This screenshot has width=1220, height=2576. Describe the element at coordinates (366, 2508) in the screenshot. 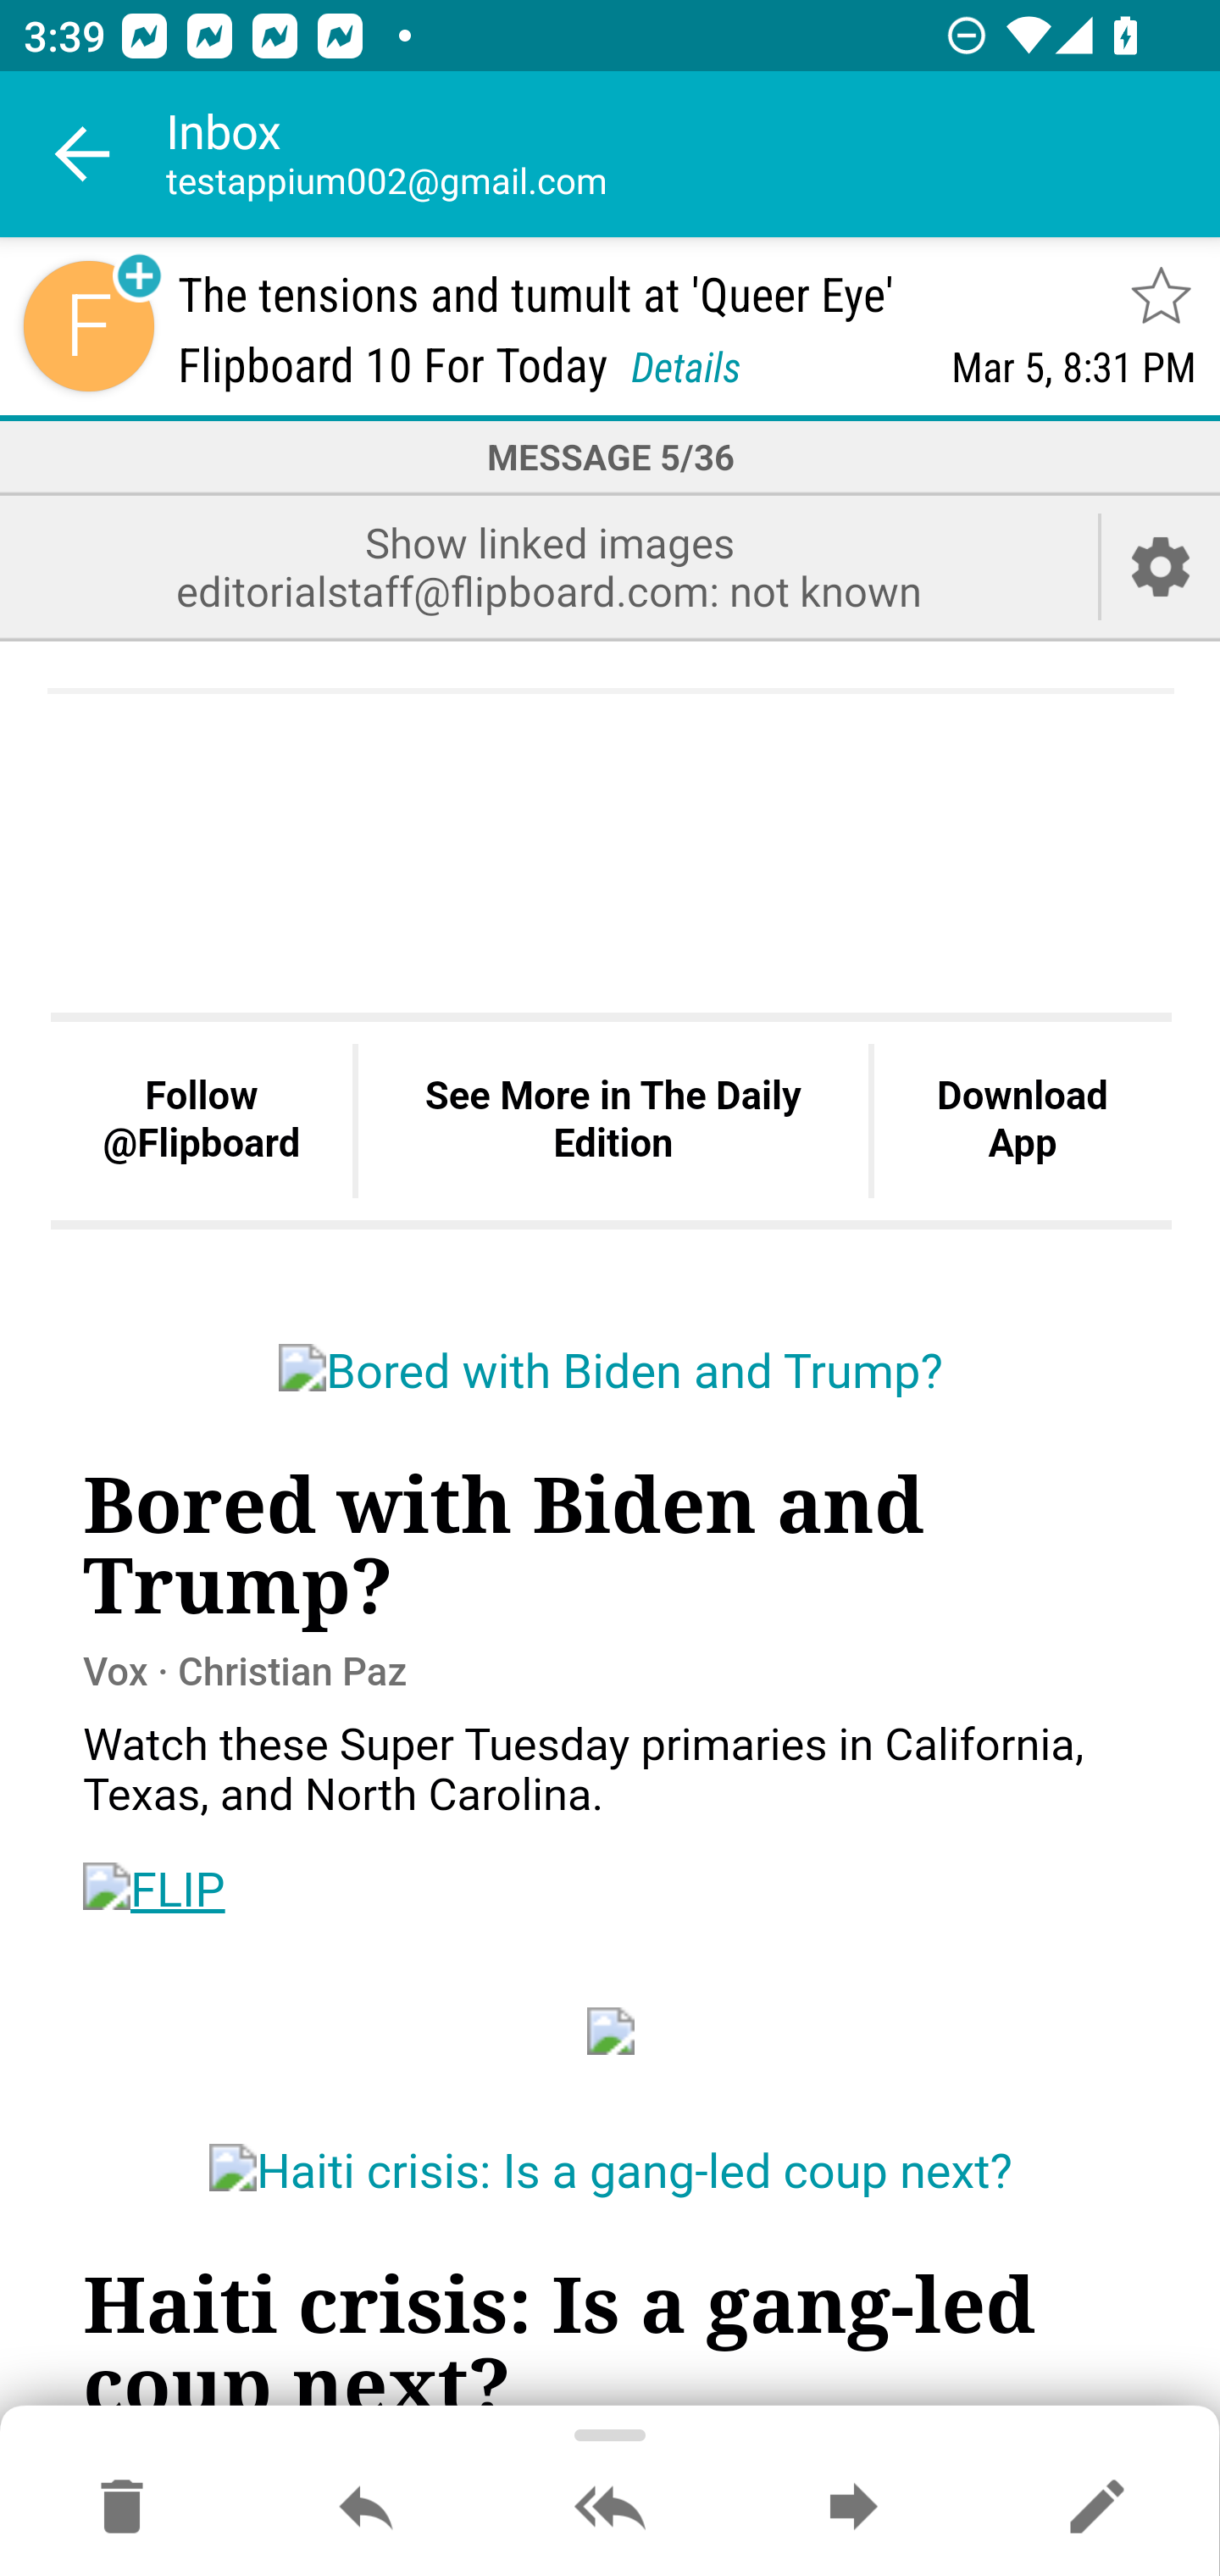

I see `Reply` at that location.